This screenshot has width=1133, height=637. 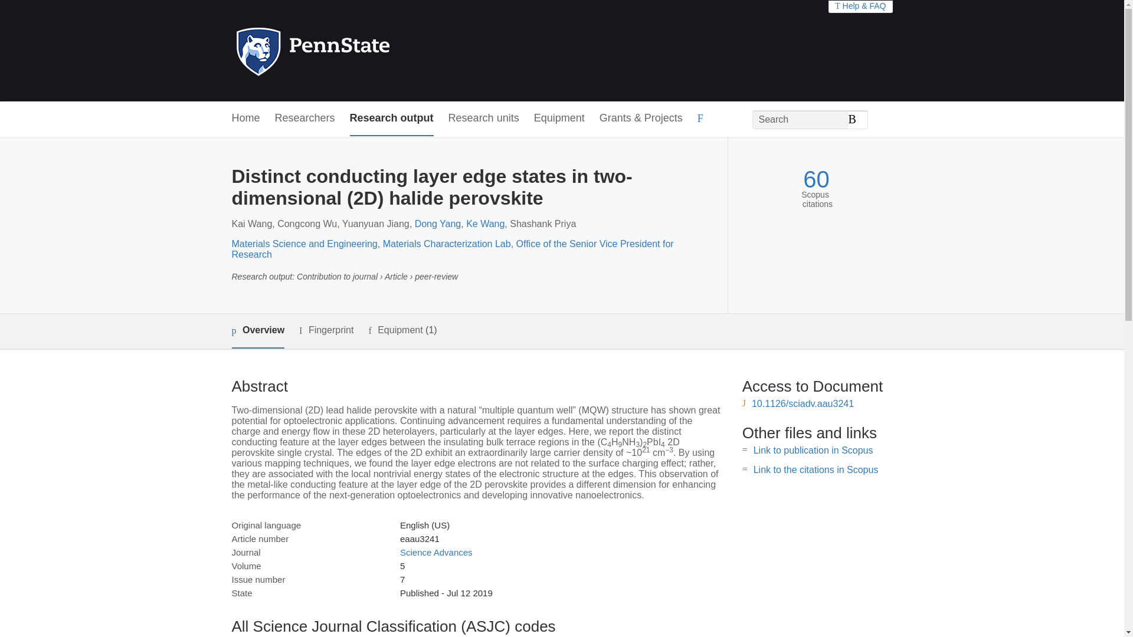 What do you see at coordinates (257, 331) in the screenshot?
I see `Overview` at bounding box center [257, 331].